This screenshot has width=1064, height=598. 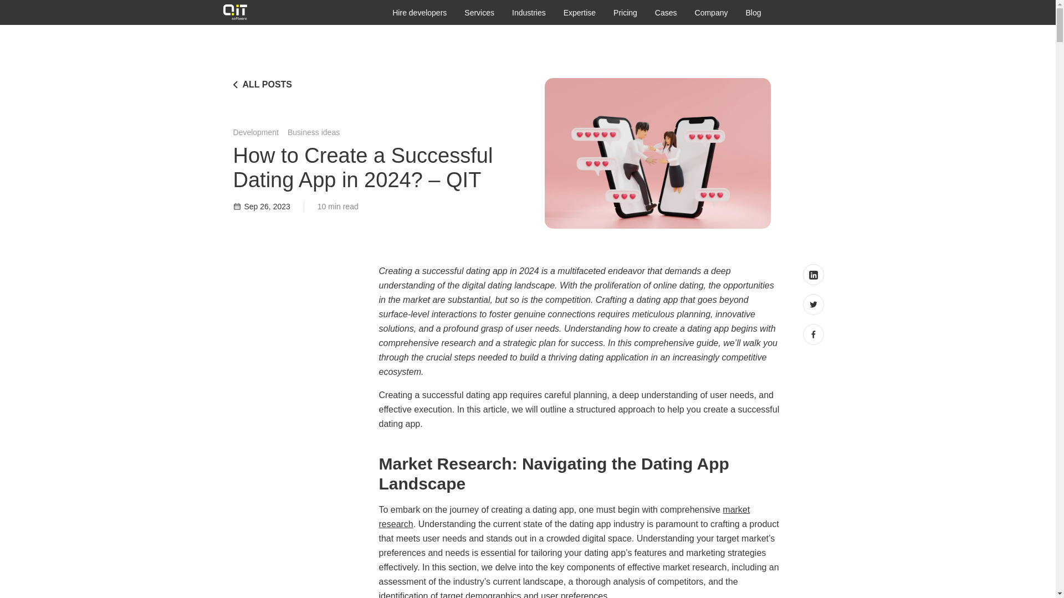 I want to click on Blog, so click(x=753, y=12).